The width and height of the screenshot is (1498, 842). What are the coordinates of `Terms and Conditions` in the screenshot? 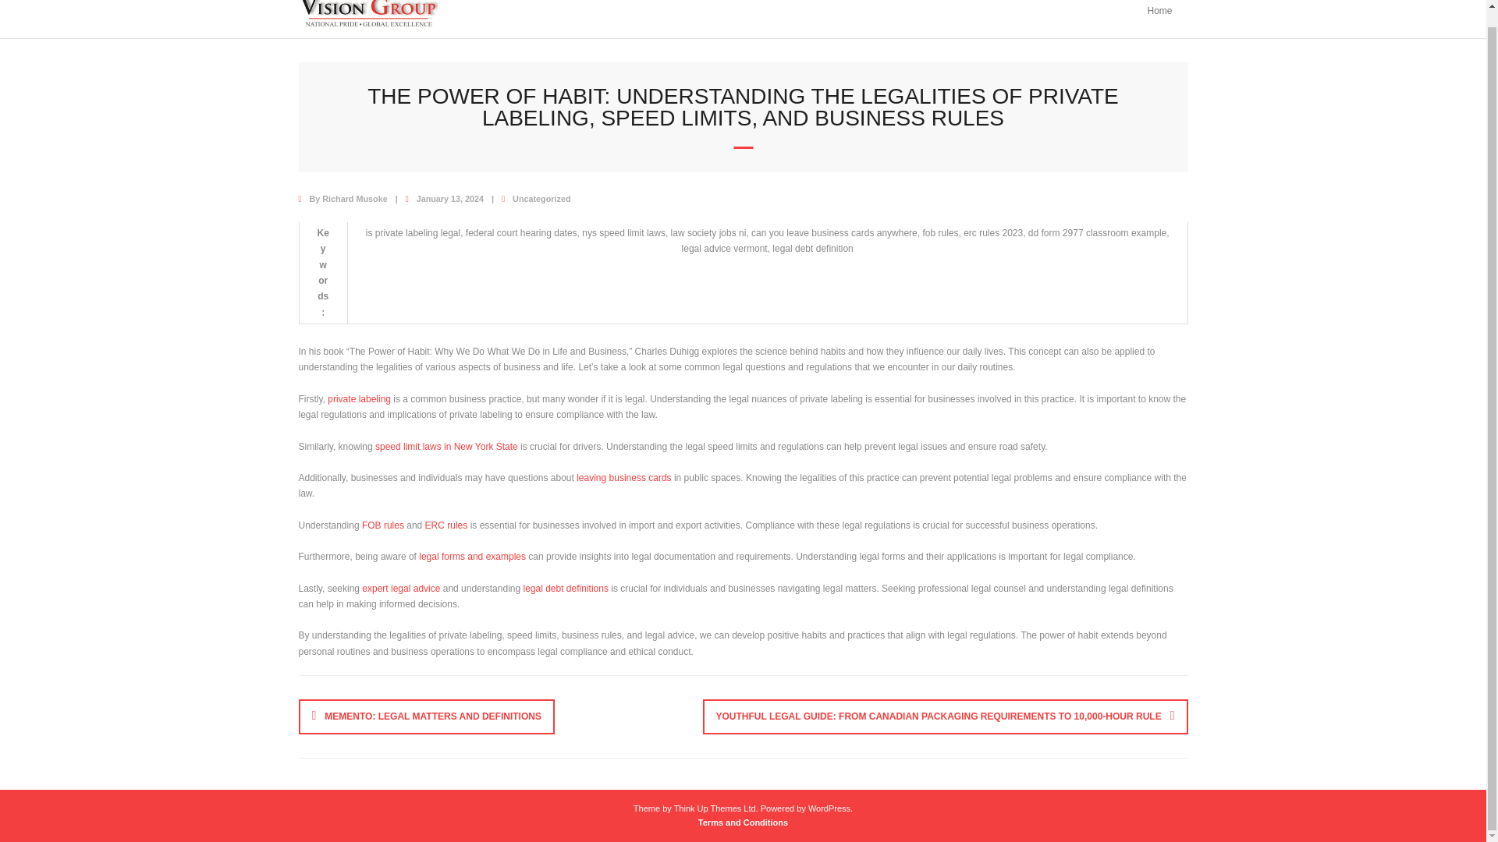 It's located at (743, 822).